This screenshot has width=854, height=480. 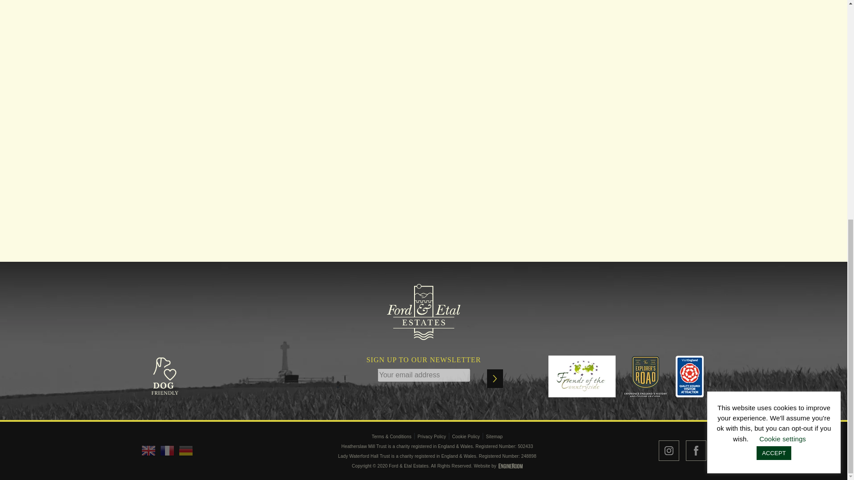 What do you see at coordinates (495, 378) in the screenshot?
I see `Subscribe` at bounding box center [495, 378].